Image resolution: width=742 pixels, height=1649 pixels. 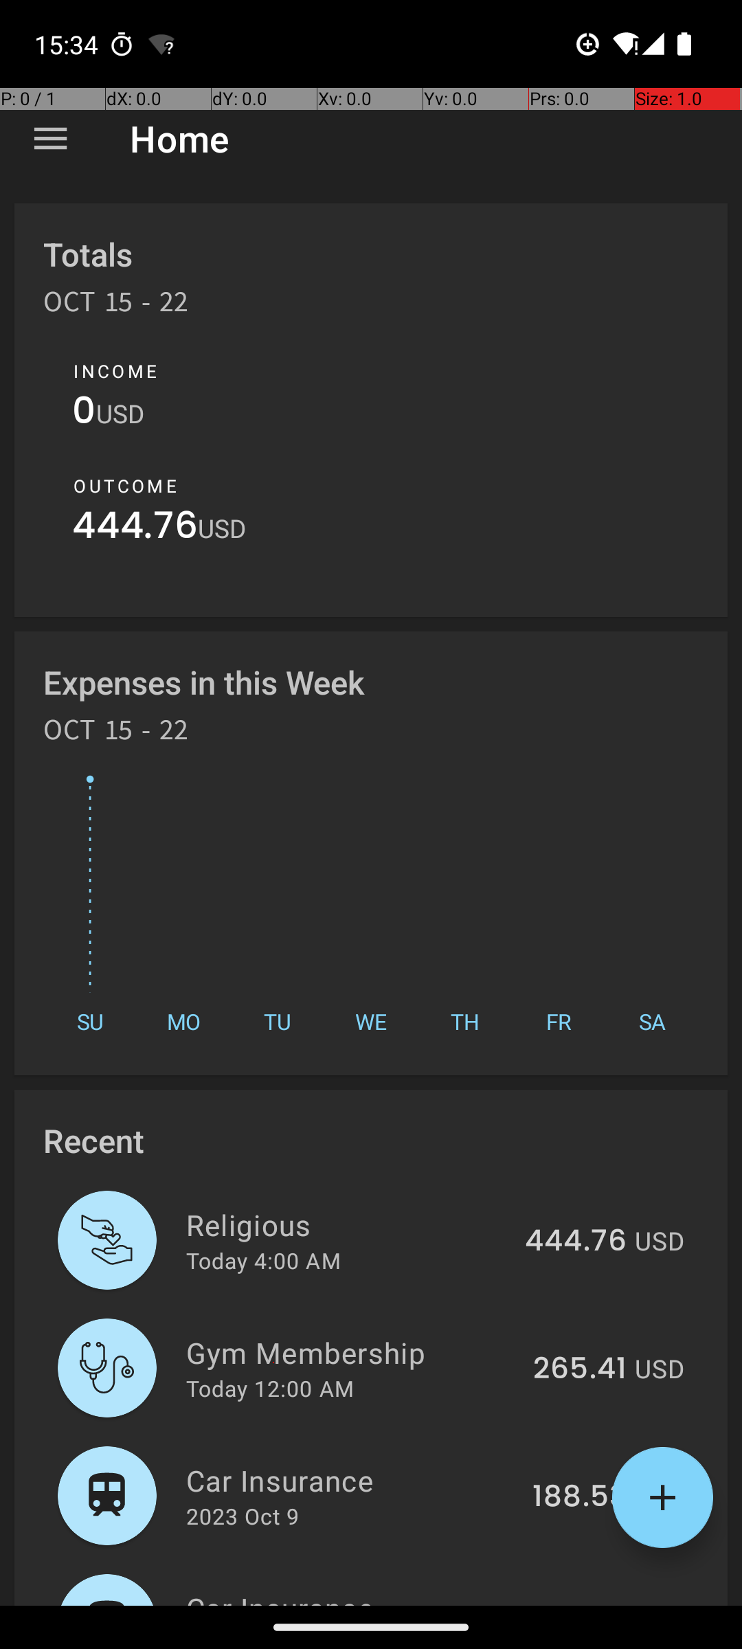 What do you see at coordinates (270, 1388) in the screenshot?
I see `Today 12:00 AM` at bounding box center [270, 1388].